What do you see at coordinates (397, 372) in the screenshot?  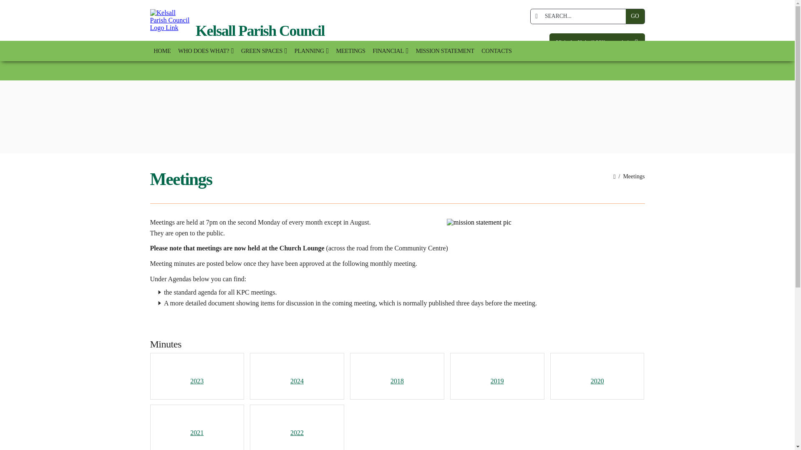 I see `2018` at bounding box center [397, 372].